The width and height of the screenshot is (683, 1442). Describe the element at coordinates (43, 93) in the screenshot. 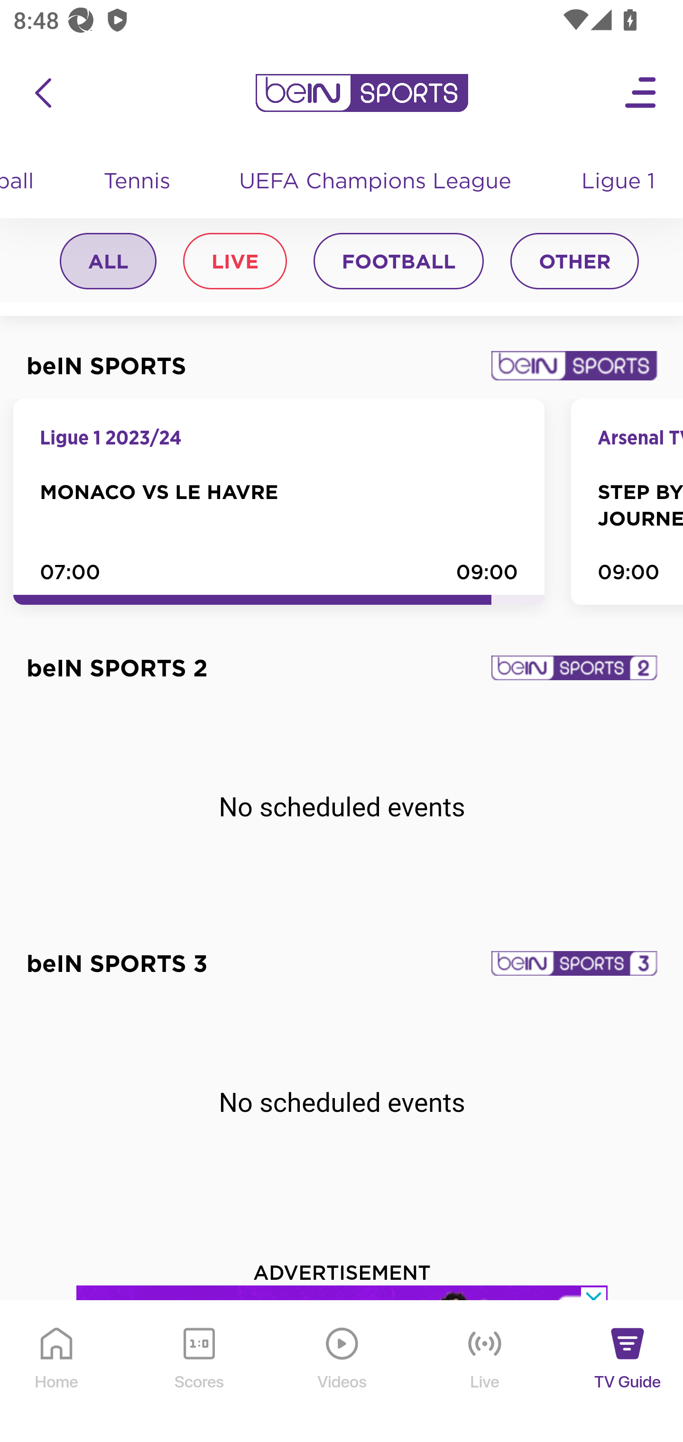

I see `icon back` at that location.